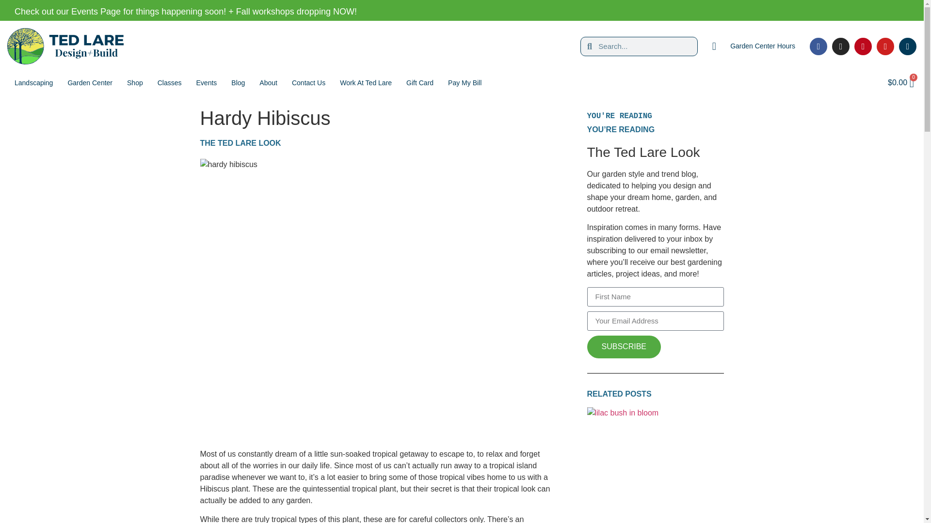  Describe the element at coordinates (754, 46) in the screenshot. I see `Garden Center Hours` at that location.